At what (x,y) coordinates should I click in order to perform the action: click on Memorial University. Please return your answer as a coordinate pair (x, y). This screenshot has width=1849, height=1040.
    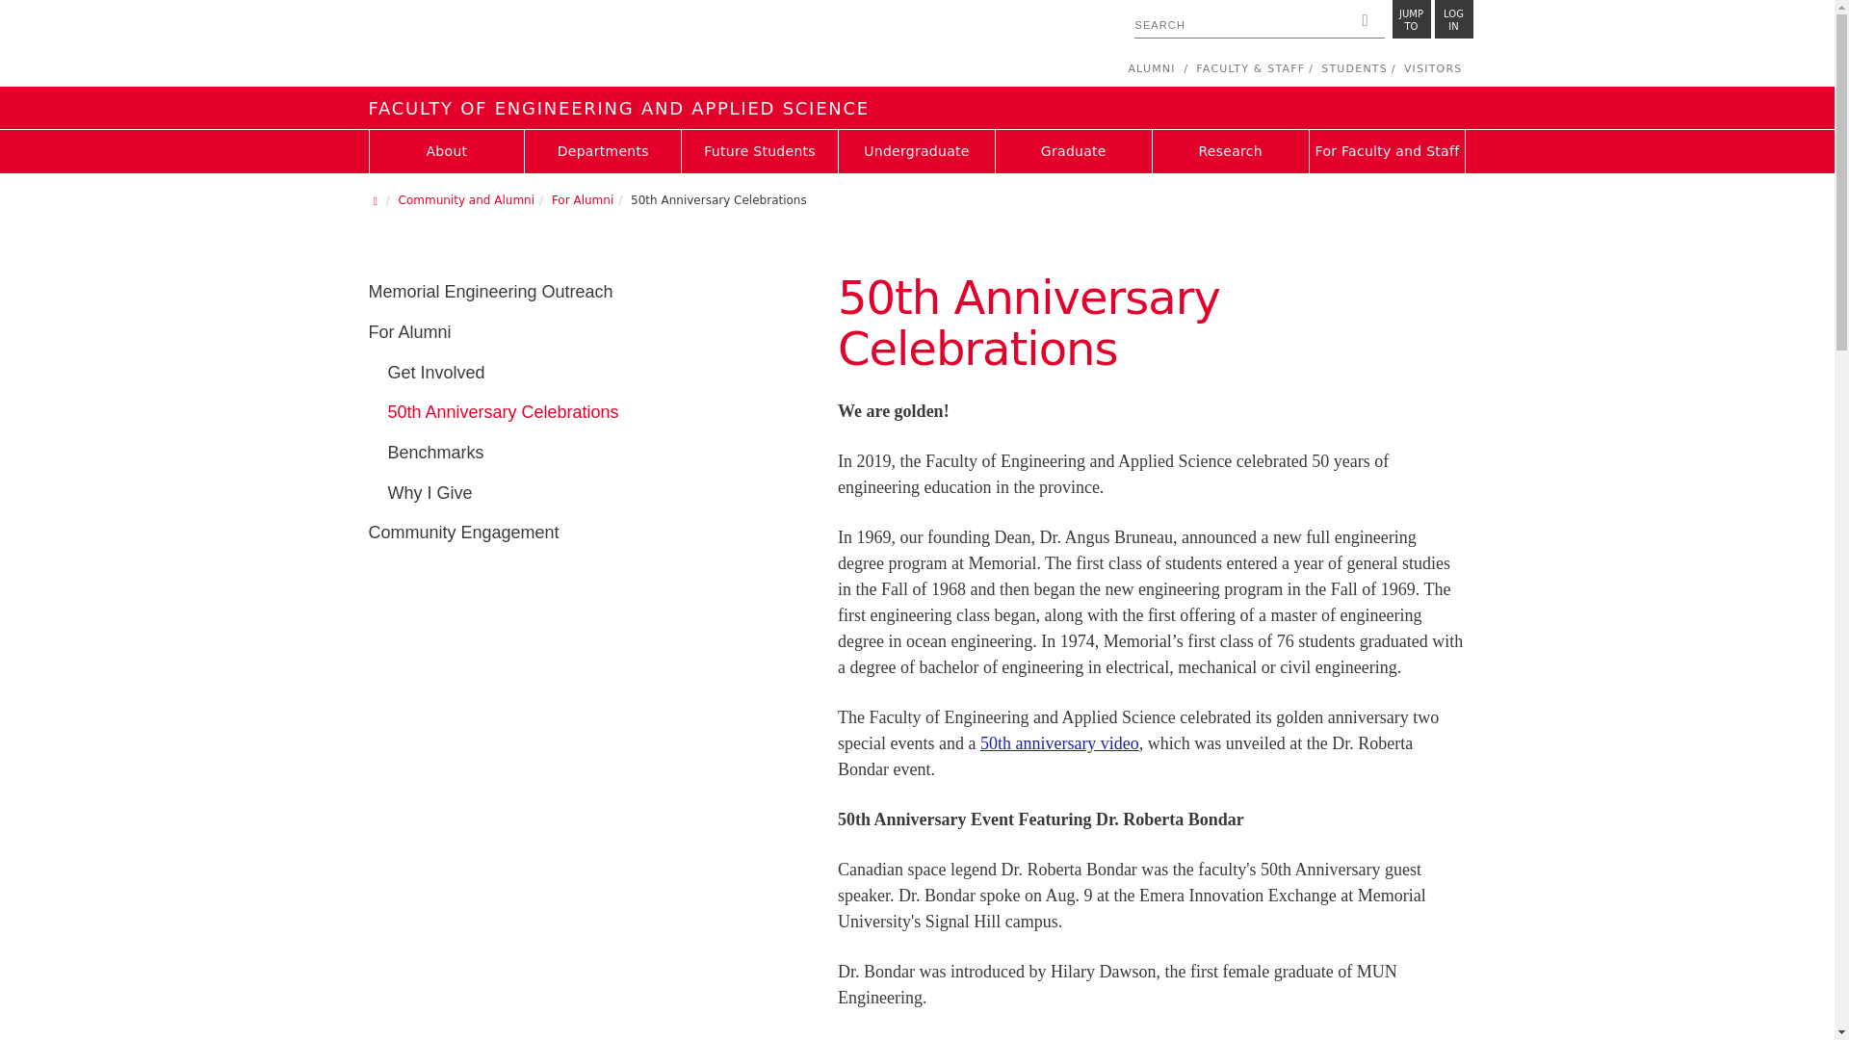
    Looking at the image, I should click on (572, 45).